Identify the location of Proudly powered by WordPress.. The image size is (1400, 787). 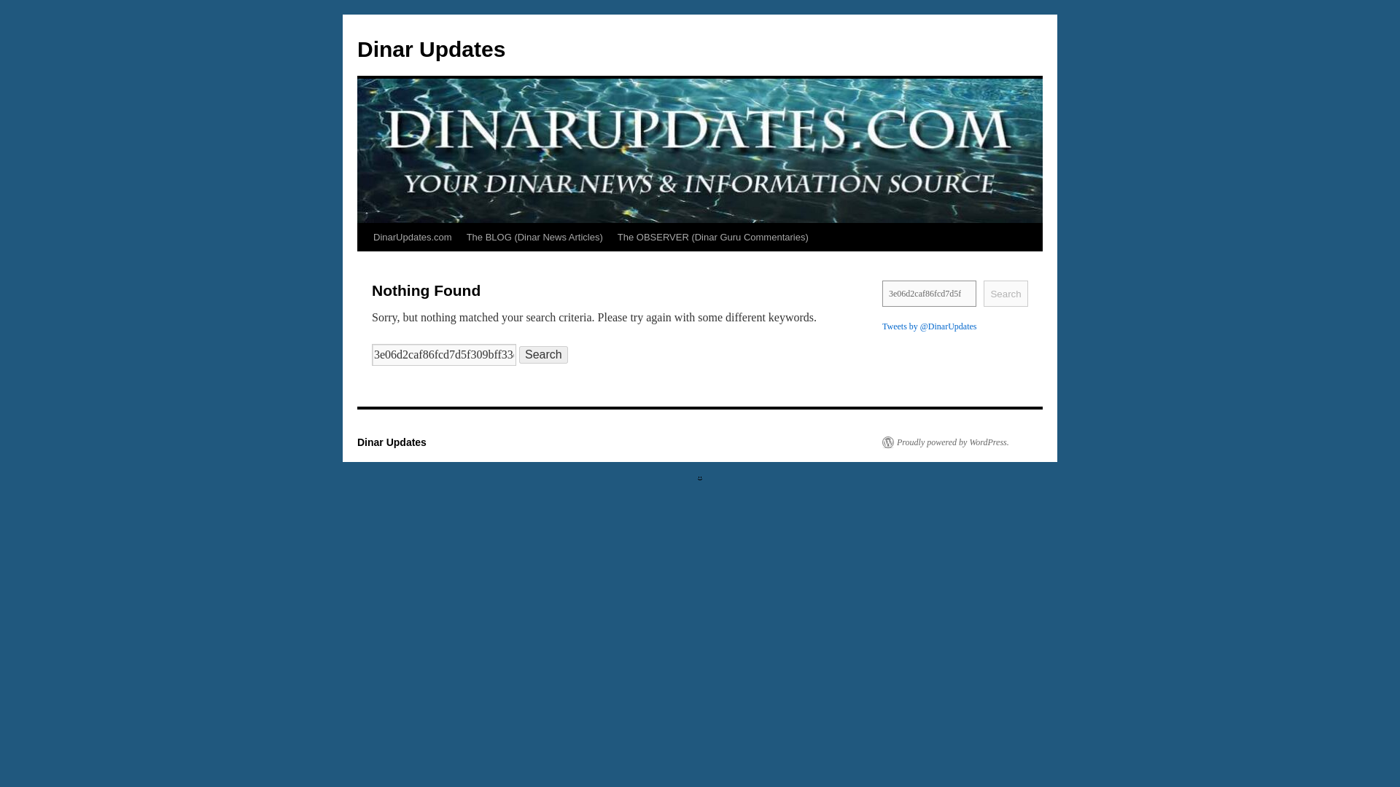
(945, 442).